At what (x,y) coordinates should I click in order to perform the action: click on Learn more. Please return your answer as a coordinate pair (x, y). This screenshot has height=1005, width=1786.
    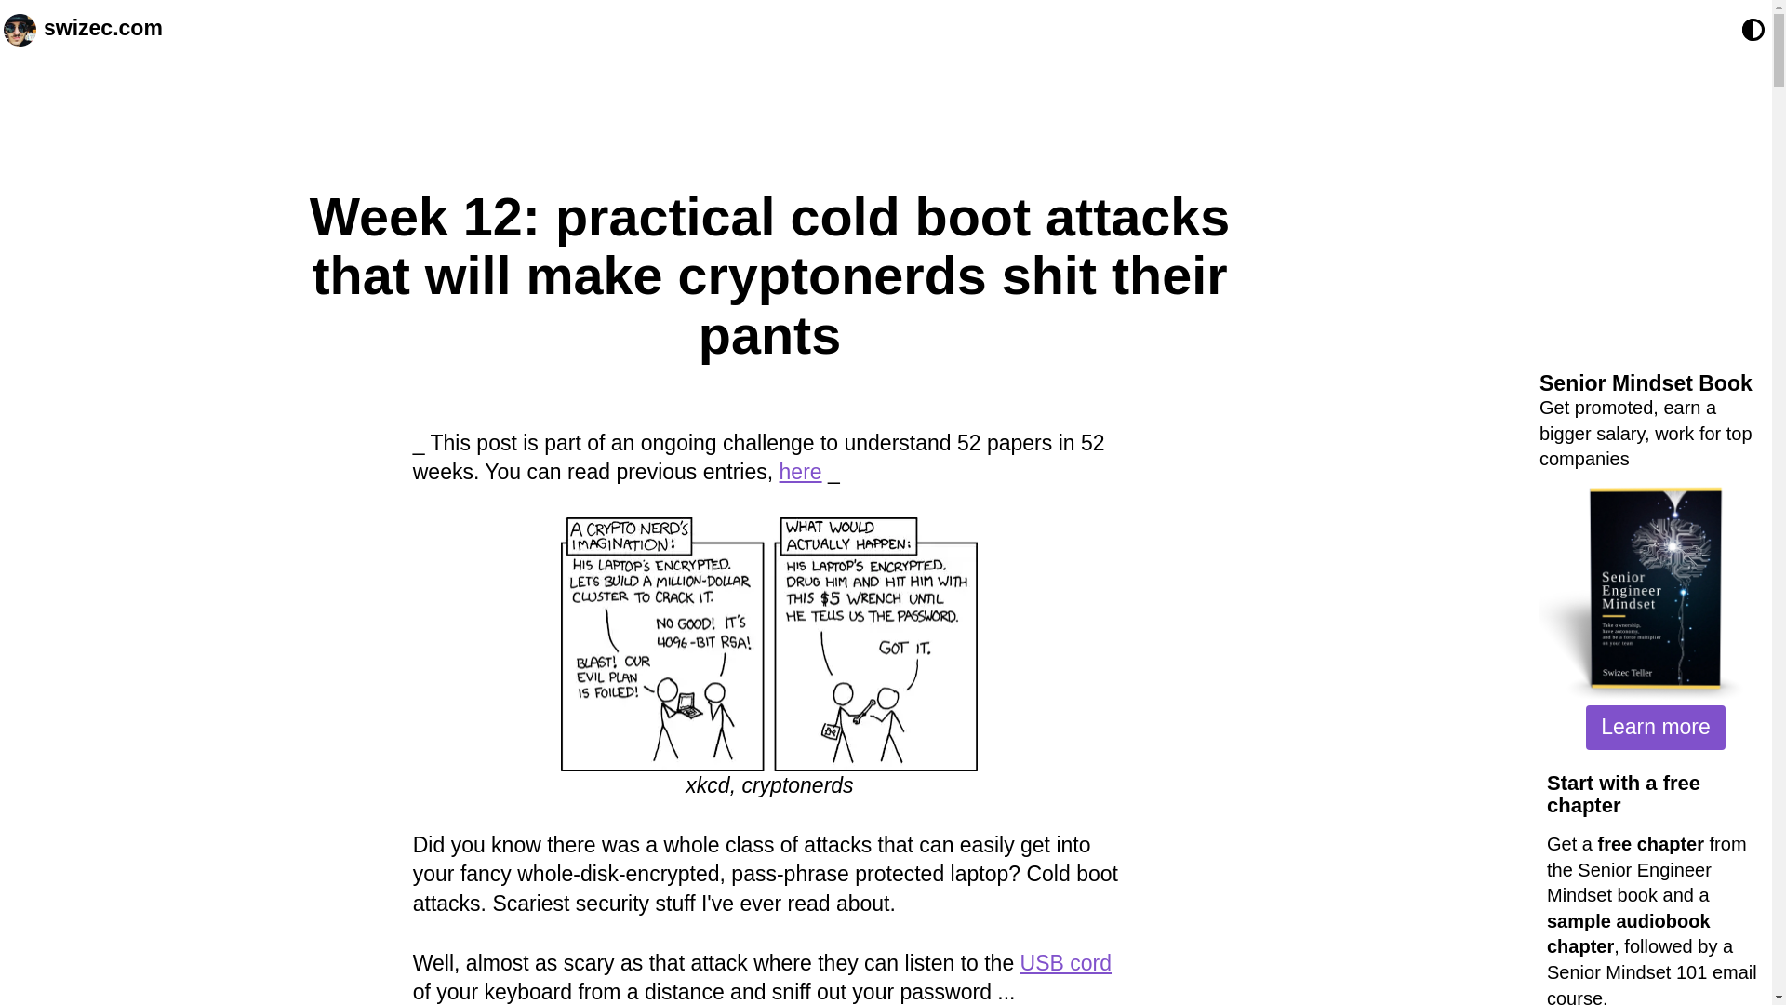
    Looking at the image, I should click on (1655, 728).